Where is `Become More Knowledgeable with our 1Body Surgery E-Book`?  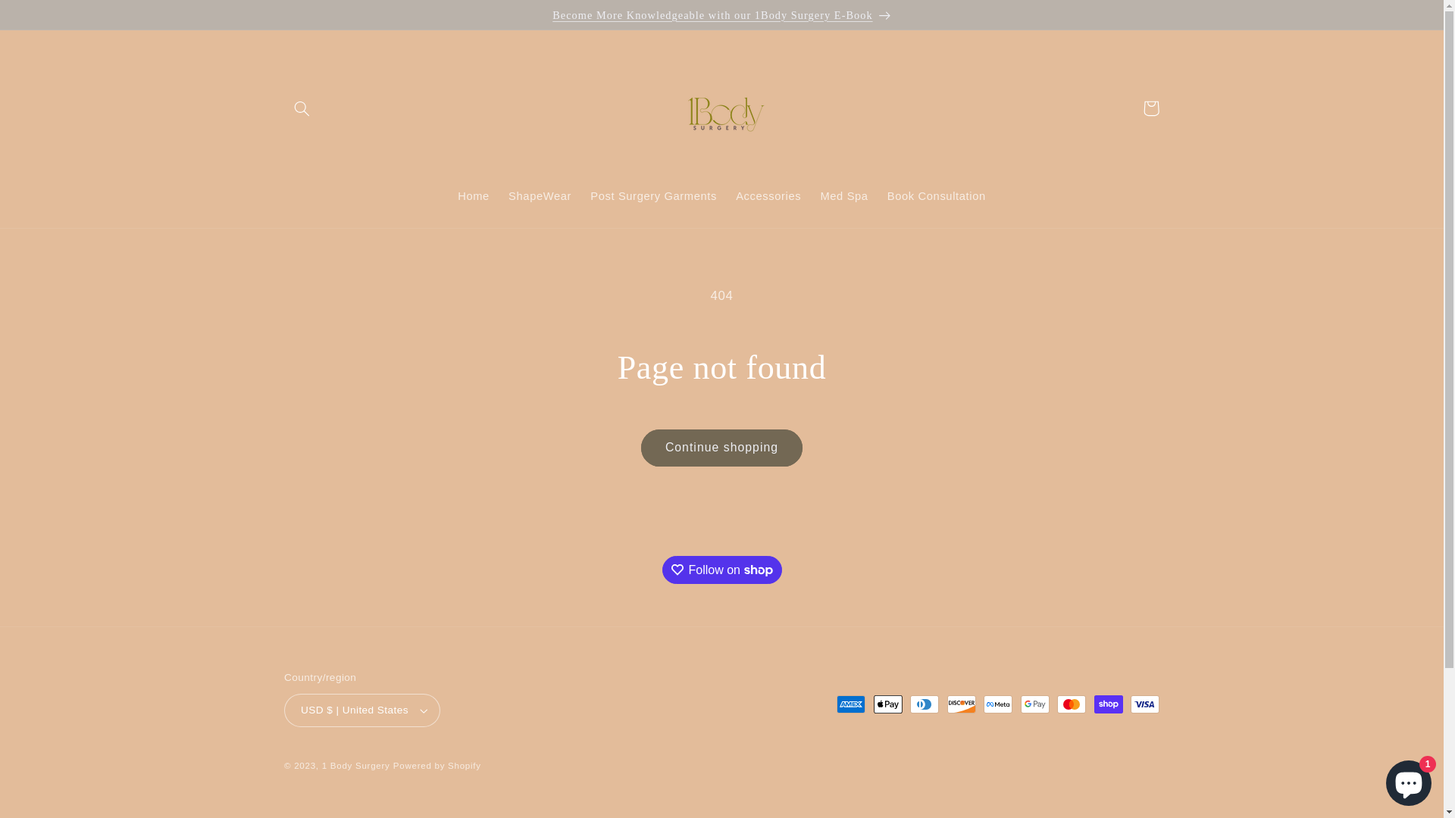 Become More Knowledgeable with our 1Body Surgery E-Book is located at coordinates (721, 14).